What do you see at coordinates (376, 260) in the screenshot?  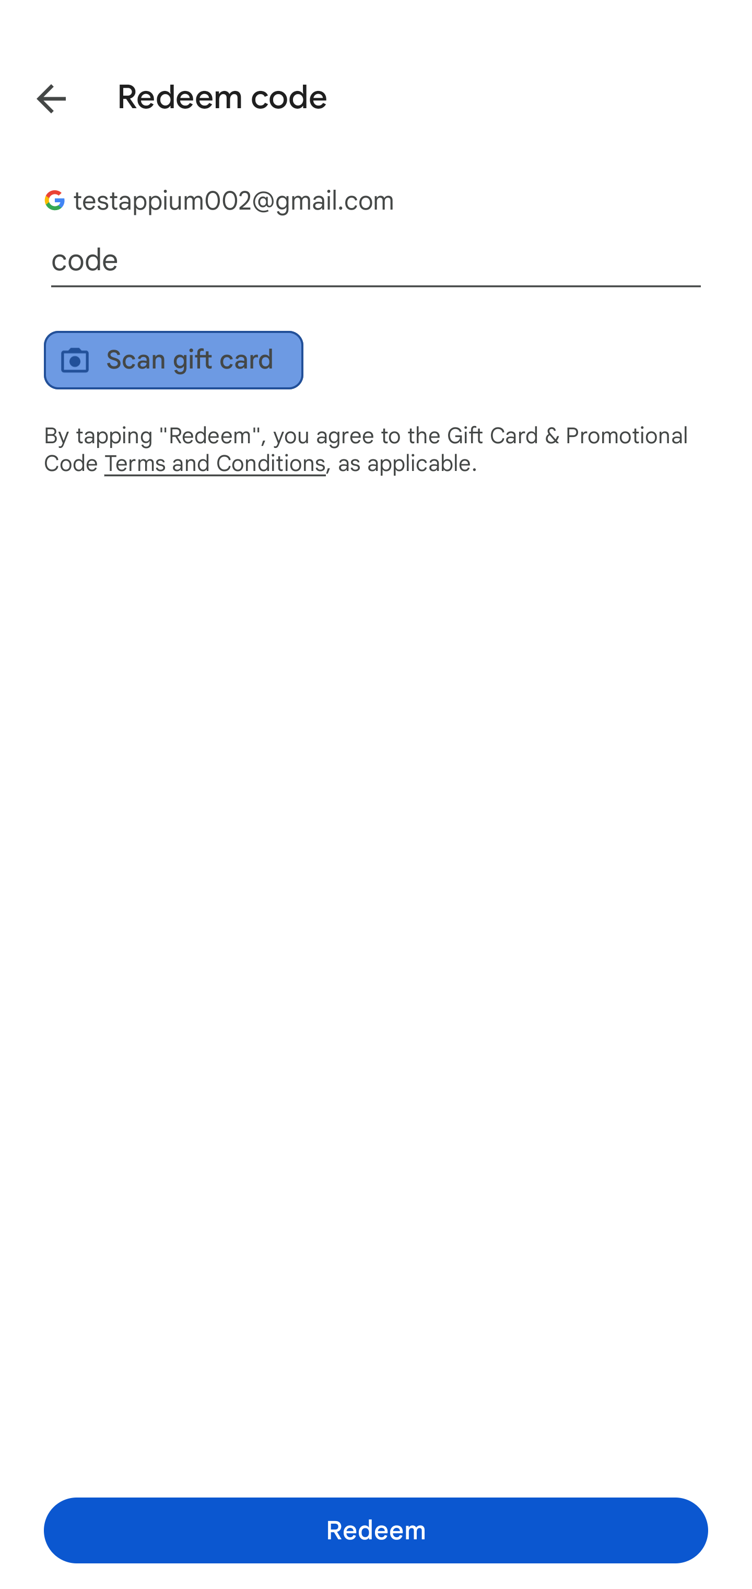 I see `code` at bounding box center [376, 260].